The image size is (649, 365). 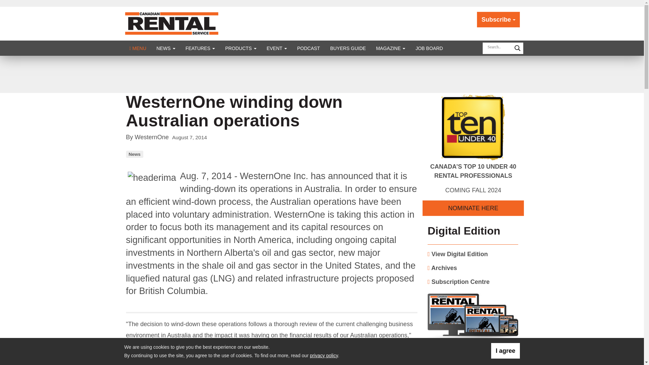 What do you see at coordinates (200, 48) in the screenshot?
I see `FEATURES` at bounding box center [200, 48].